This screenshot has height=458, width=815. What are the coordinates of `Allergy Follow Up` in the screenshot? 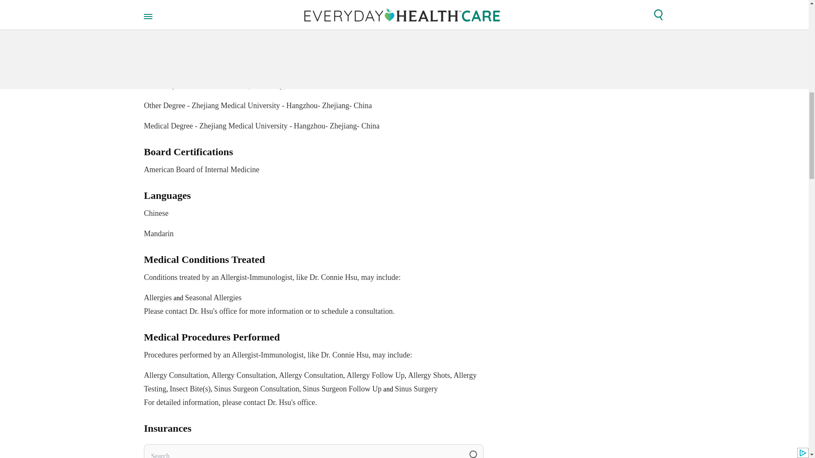 It's located at (313, 161).